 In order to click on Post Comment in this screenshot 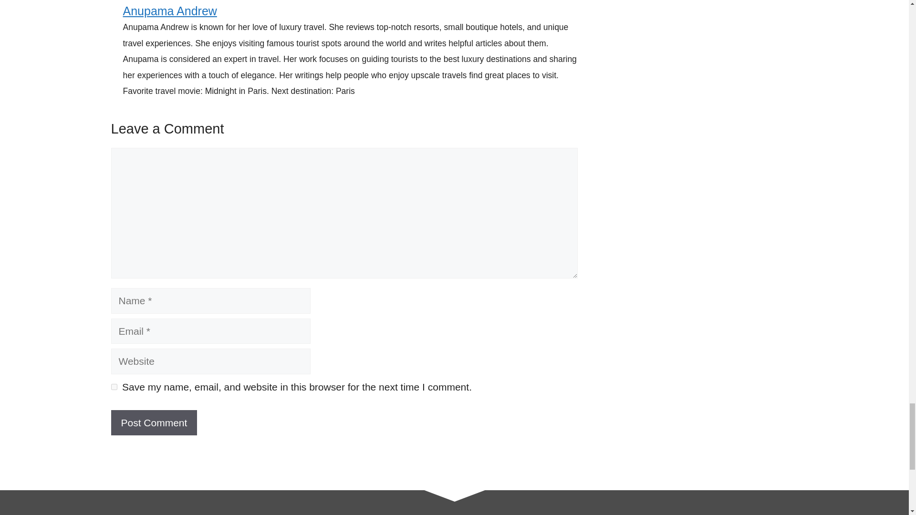, I will do `click(154, 422)`.